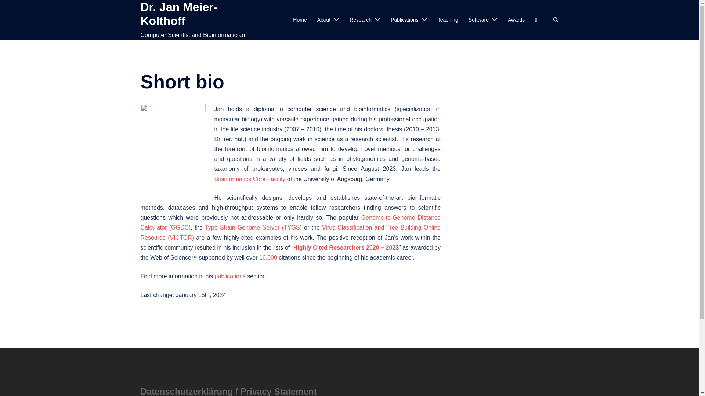  What do you see at coordinates (300, 20) in the screenshot?
I see `Home` at bounding box center [300, 20].